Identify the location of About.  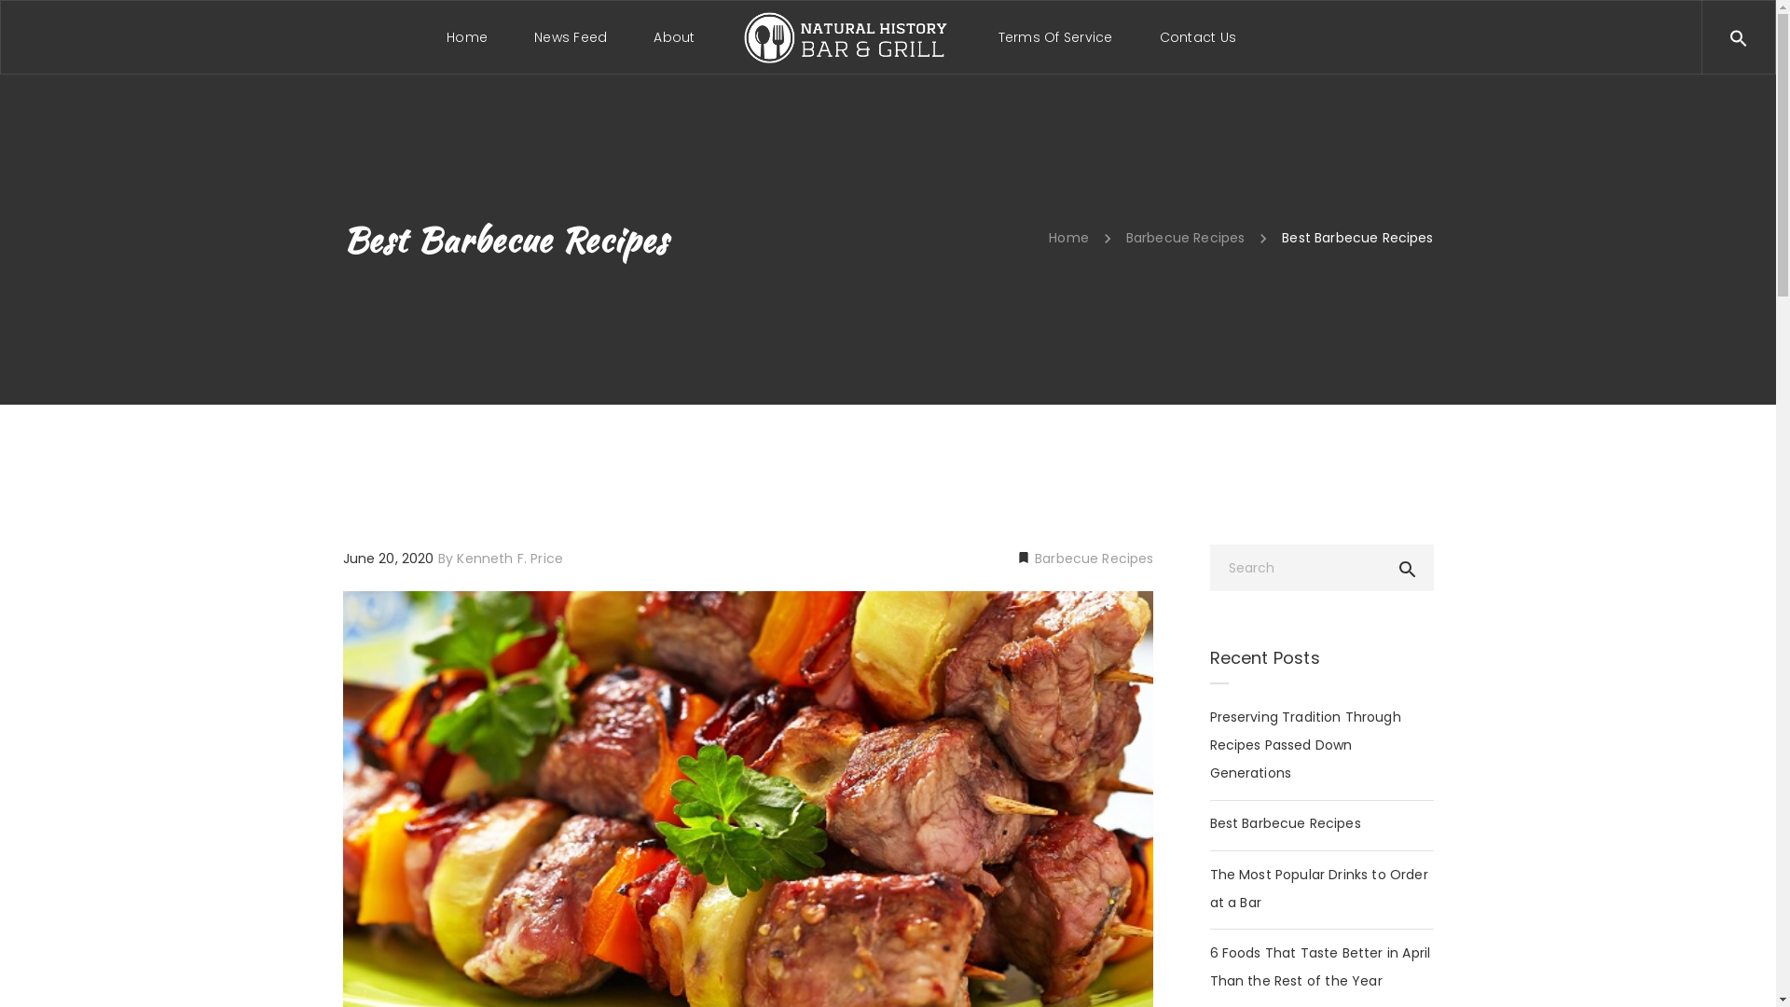
(674, 37).